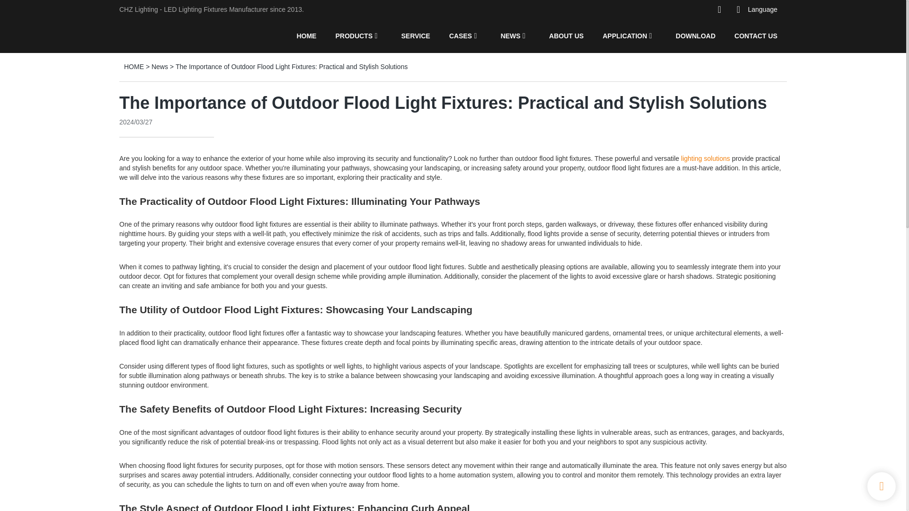 The image size is (909, 511). What do you see at coordinates (705, 159) in the screenshot?
I see `lighting solutions` at bounding box center [705, 159].